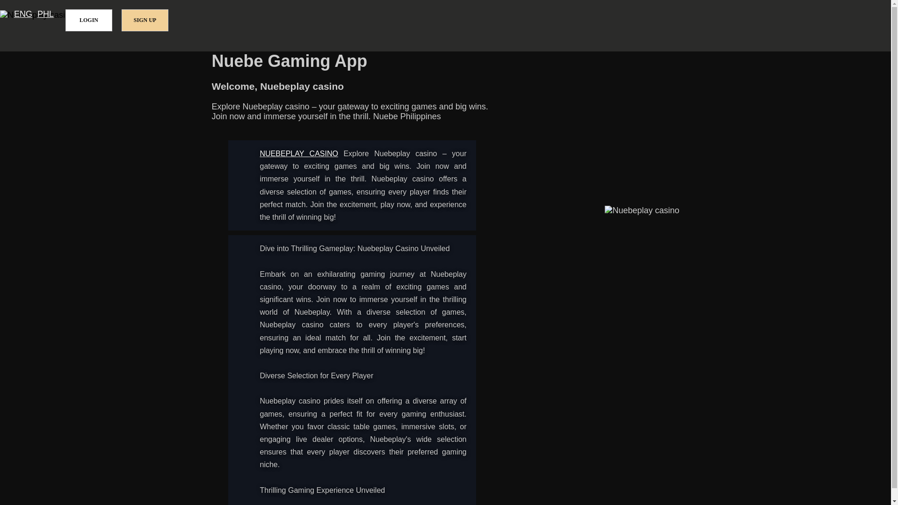 Image resolution: width=898 pixels, height=505 pixels. What do you see at coordinates (46, 14) in the screenshot?
I see `Filipino` at bounding box center [46, 14].